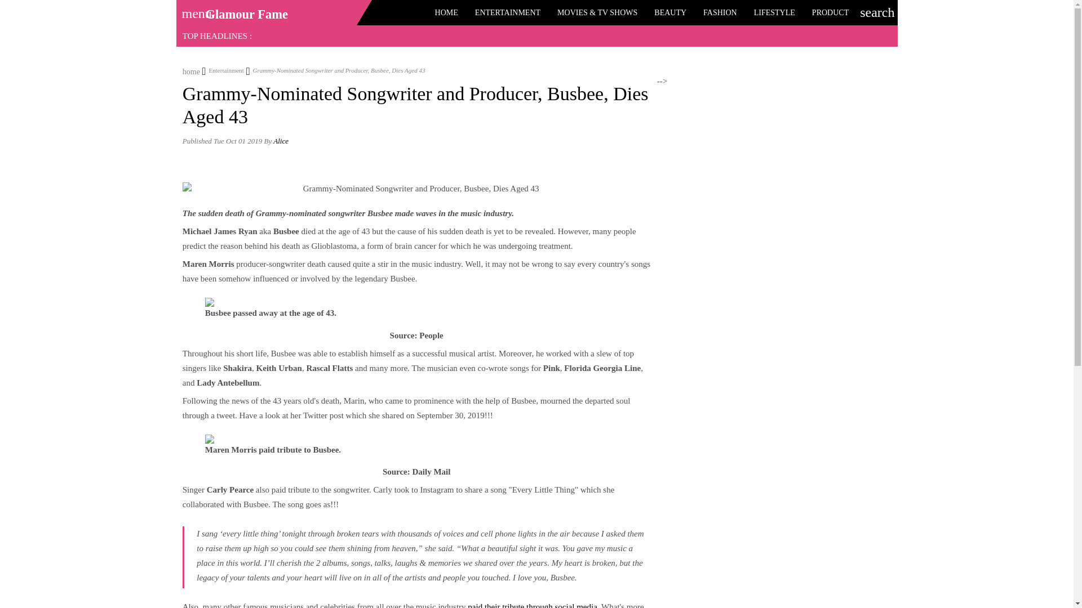 This screenshot has height=608, width=1082. Describe the element at coordinates (830, 12) in the screenshot. I see `PRODUCT` at that location.